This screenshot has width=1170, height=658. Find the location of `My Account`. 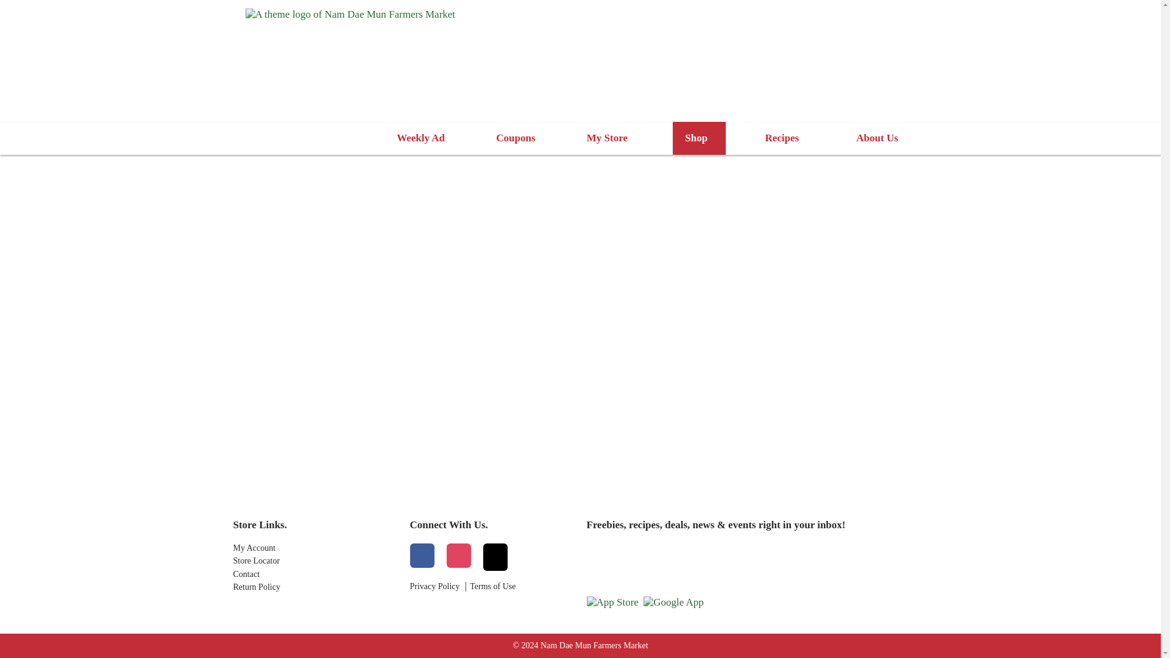

My Account is located at coordinates (315, 548).